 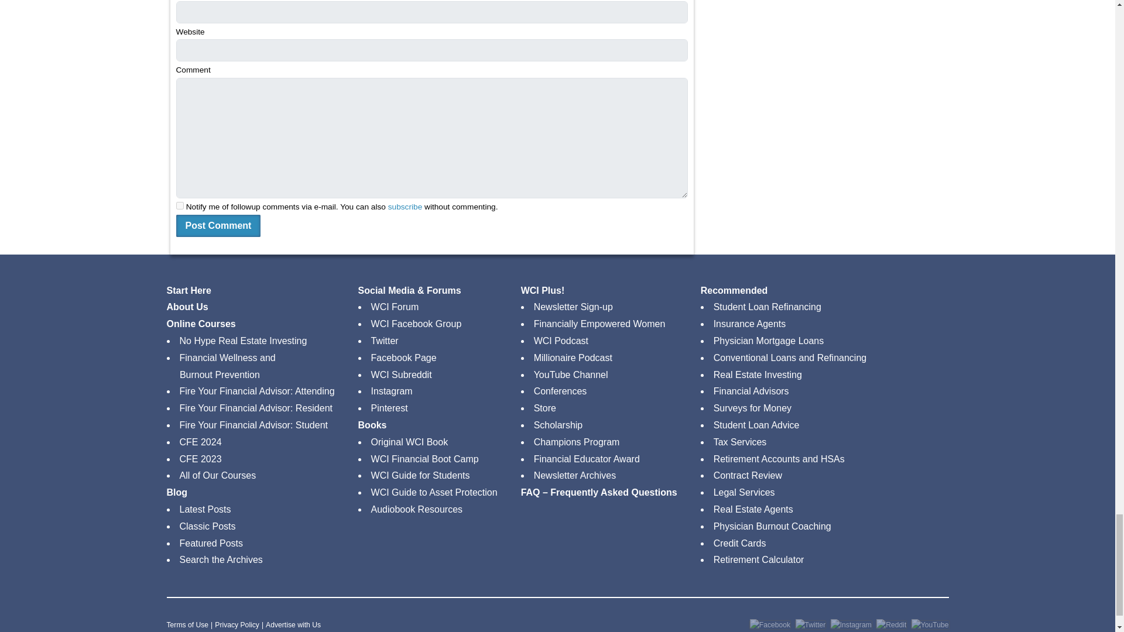 What do you see at coordinates (891, 626) in the screenshot?
I see `Reddit` at bounding box center [891, 626].